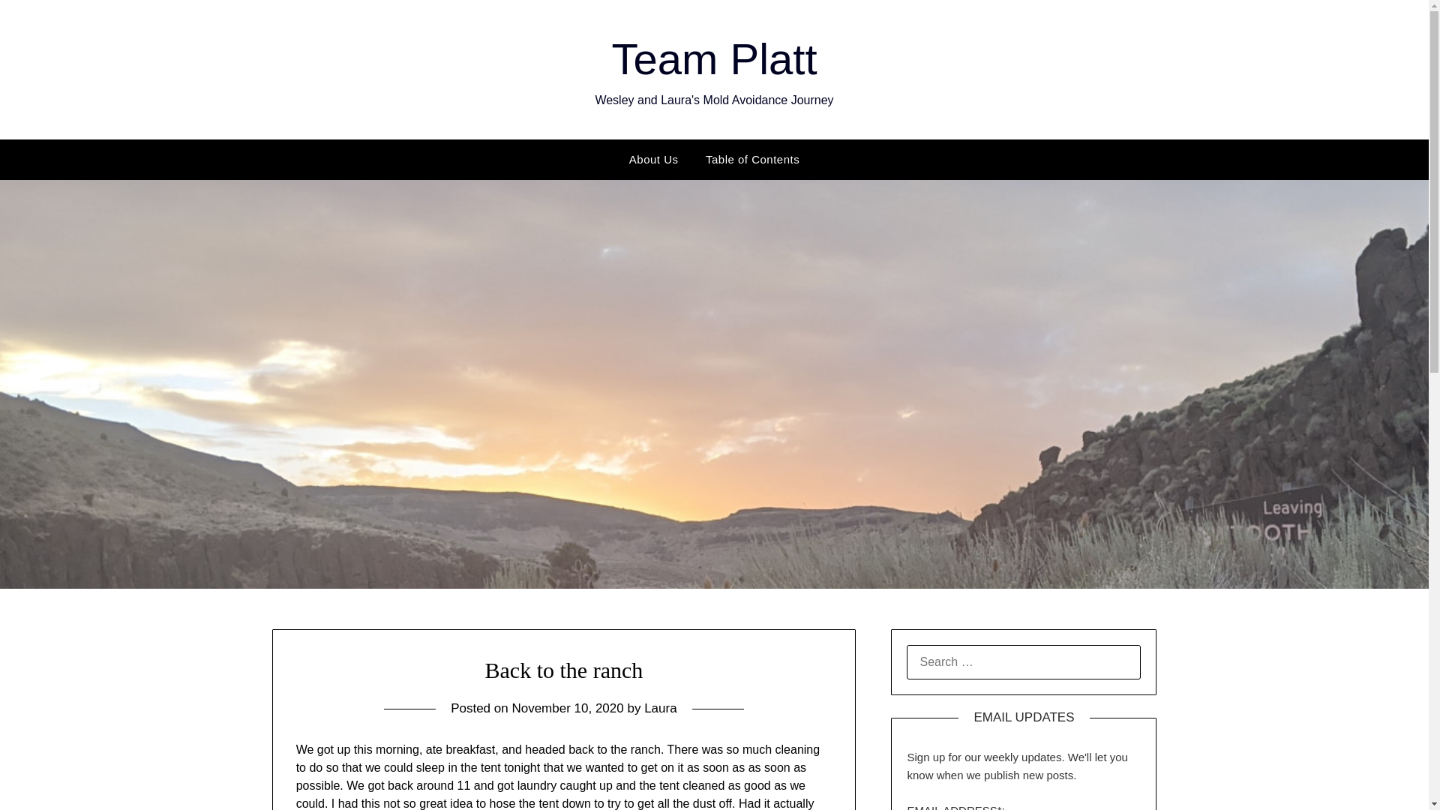  Describe the element at coordinates (715, 58) in the screenshot. I see `Team Platt` at that location.